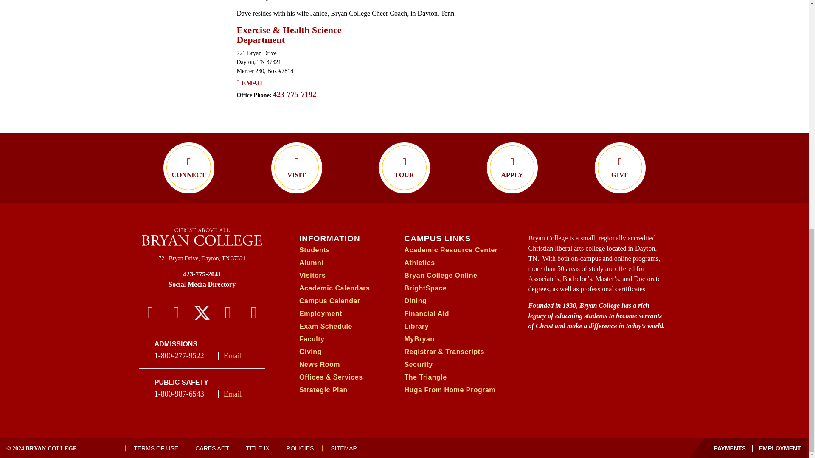 The width and height of the screenshot is (815, 458). Describe the element at coordinates (202, 274) in the screenshot. I see `423-775-2041` at that location.